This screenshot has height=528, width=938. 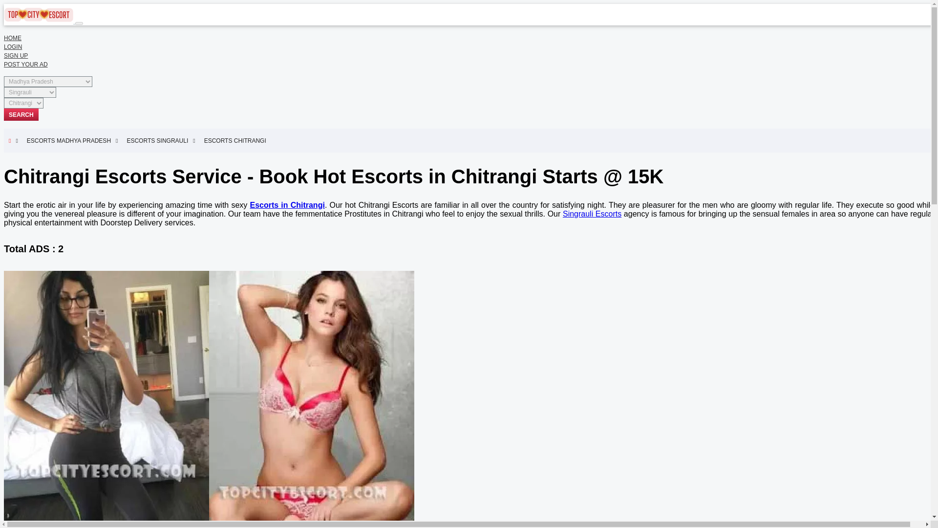 I want to click on ESCORTS MADHYA PRADESH, so click(x=72, y=140).